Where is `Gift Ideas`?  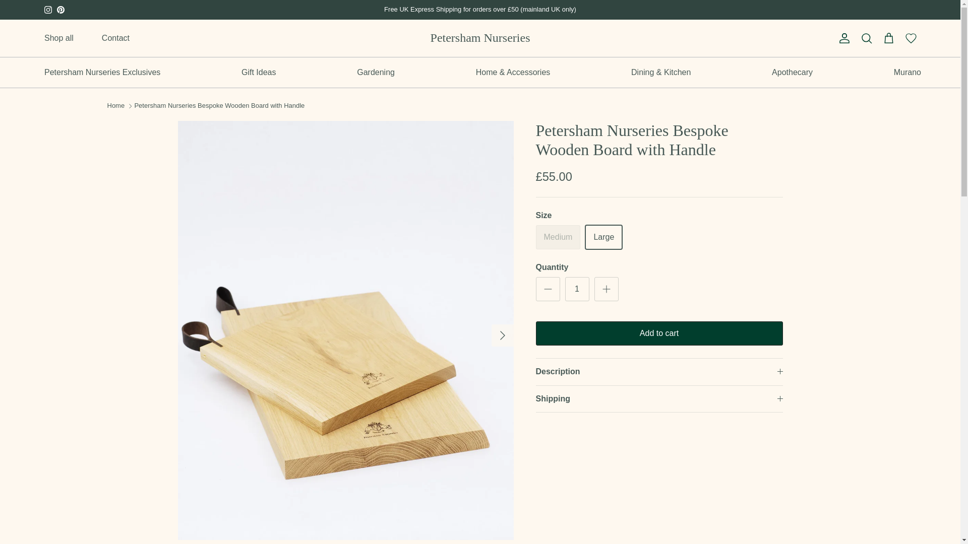
Gift Ideas is located at coordinates (258, 73).